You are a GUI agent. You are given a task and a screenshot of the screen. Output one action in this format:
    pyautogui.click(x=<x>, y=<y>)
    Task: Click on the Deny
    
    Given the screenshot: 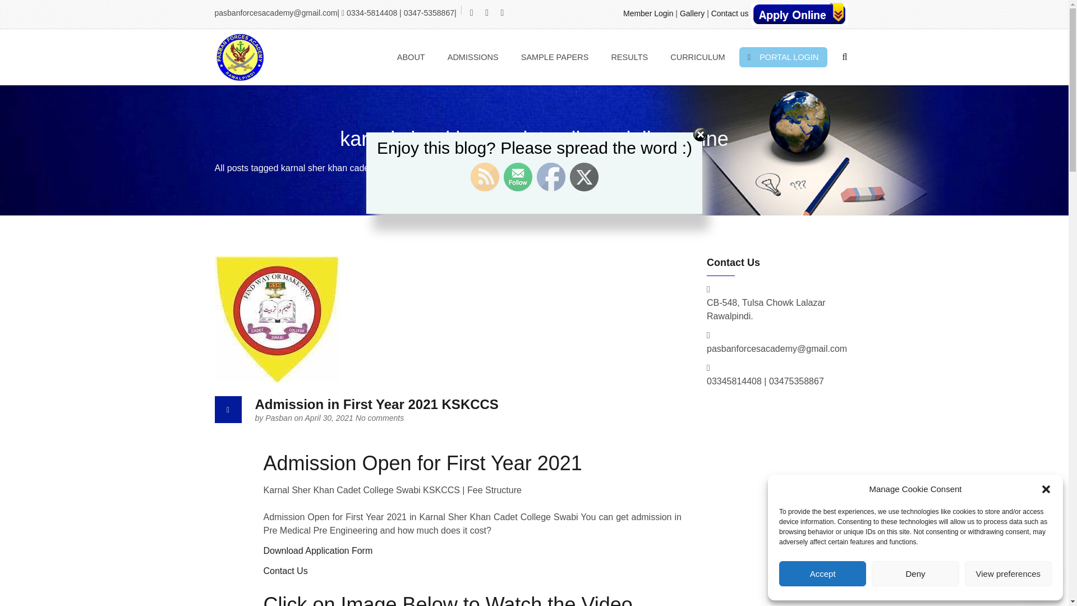 What is the action you would take?
    pyautogui.click(x=914, y=573)
    